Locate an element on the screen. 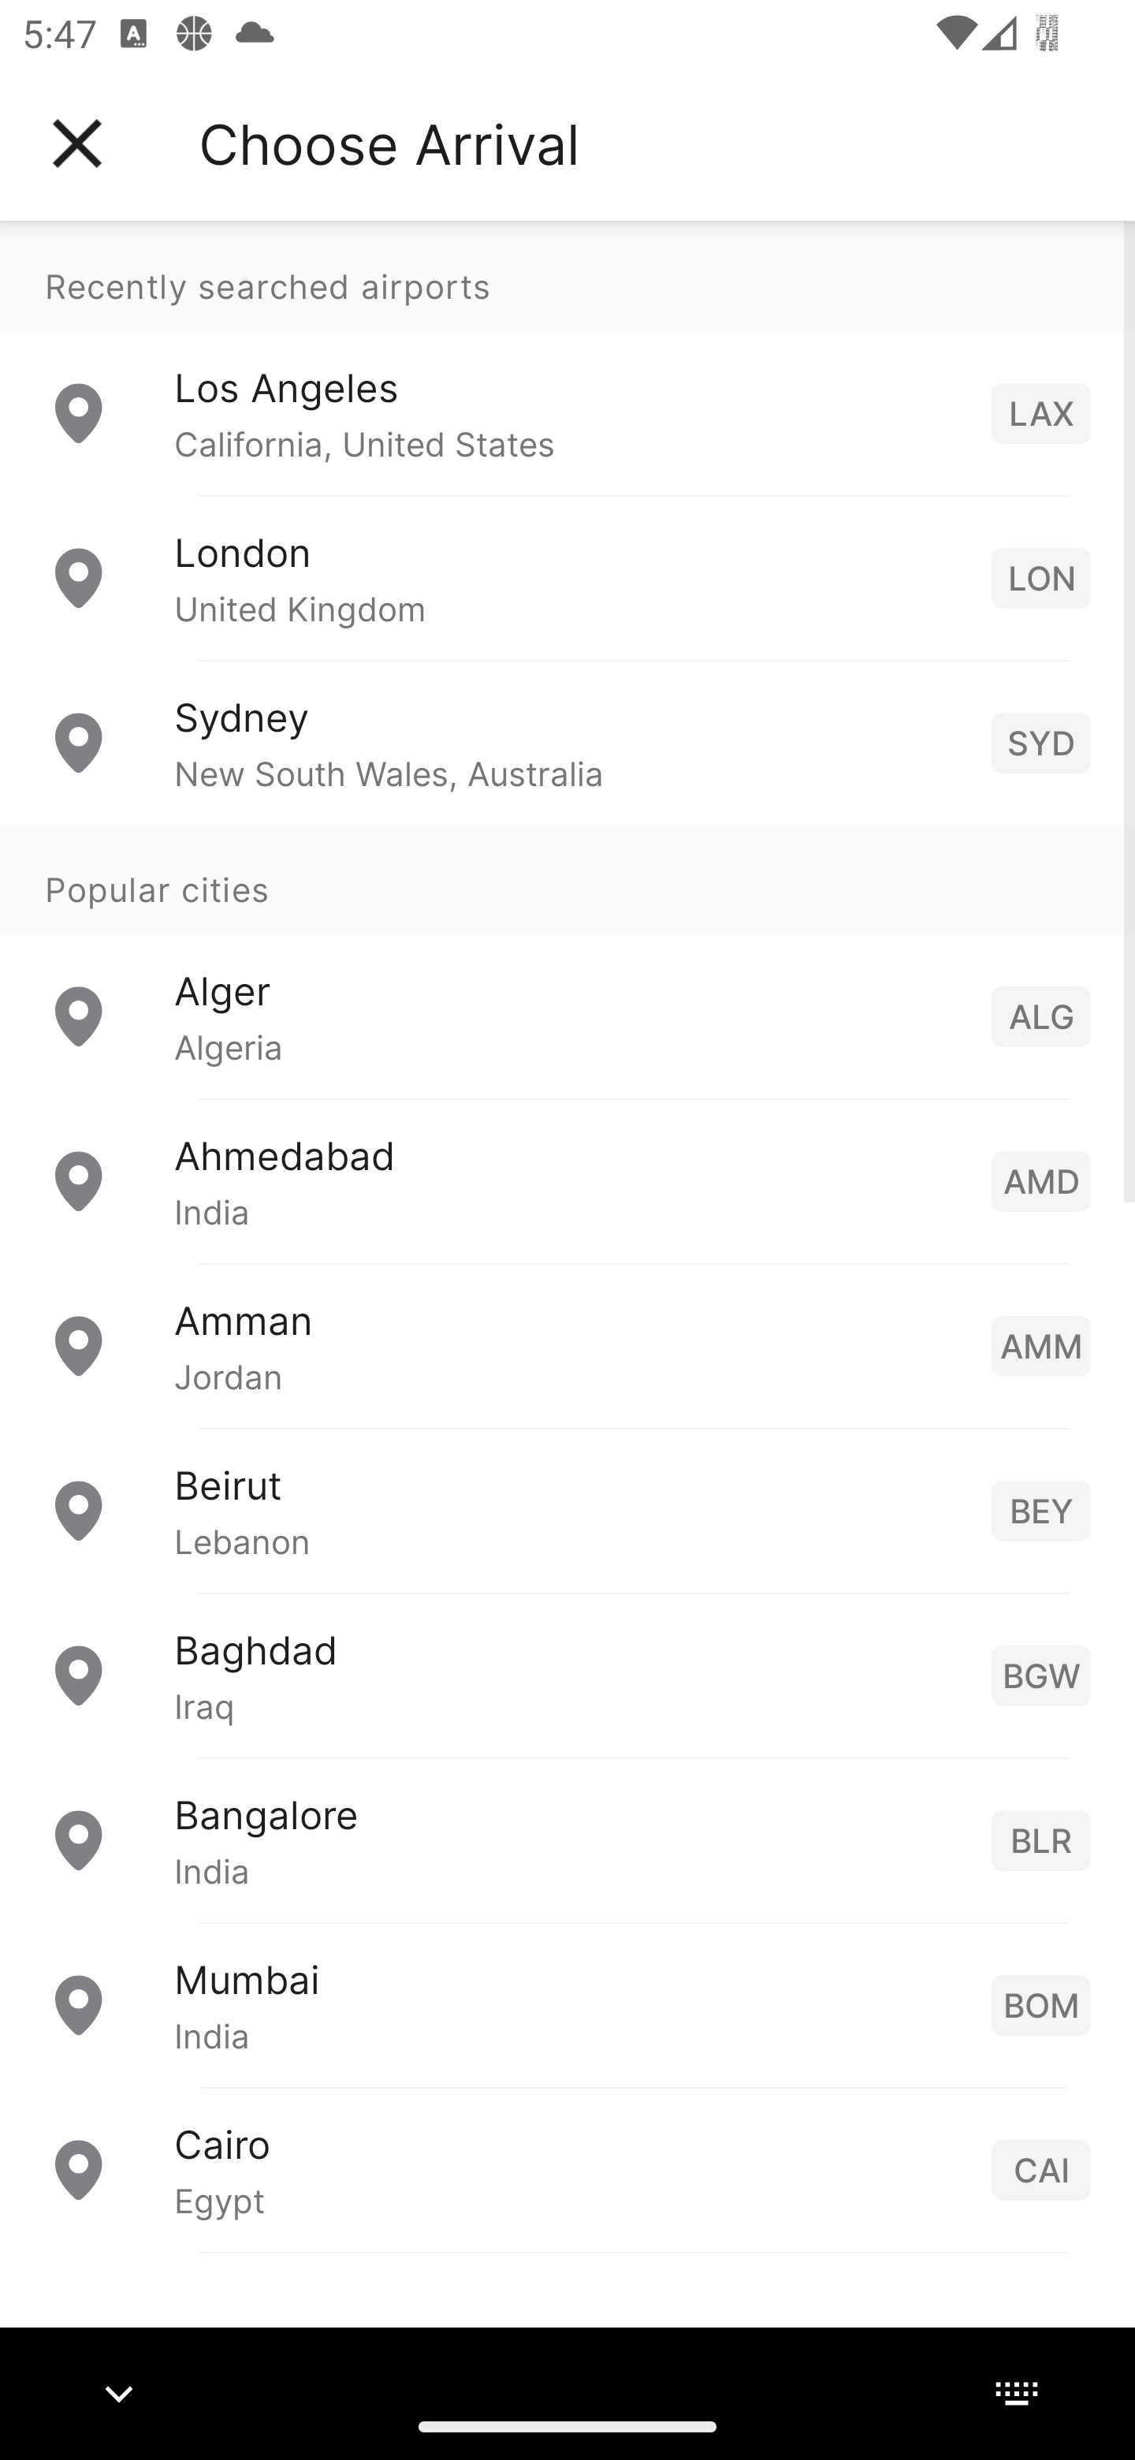  Cairo Egypt CAI is located at coordinates (567, 2168).